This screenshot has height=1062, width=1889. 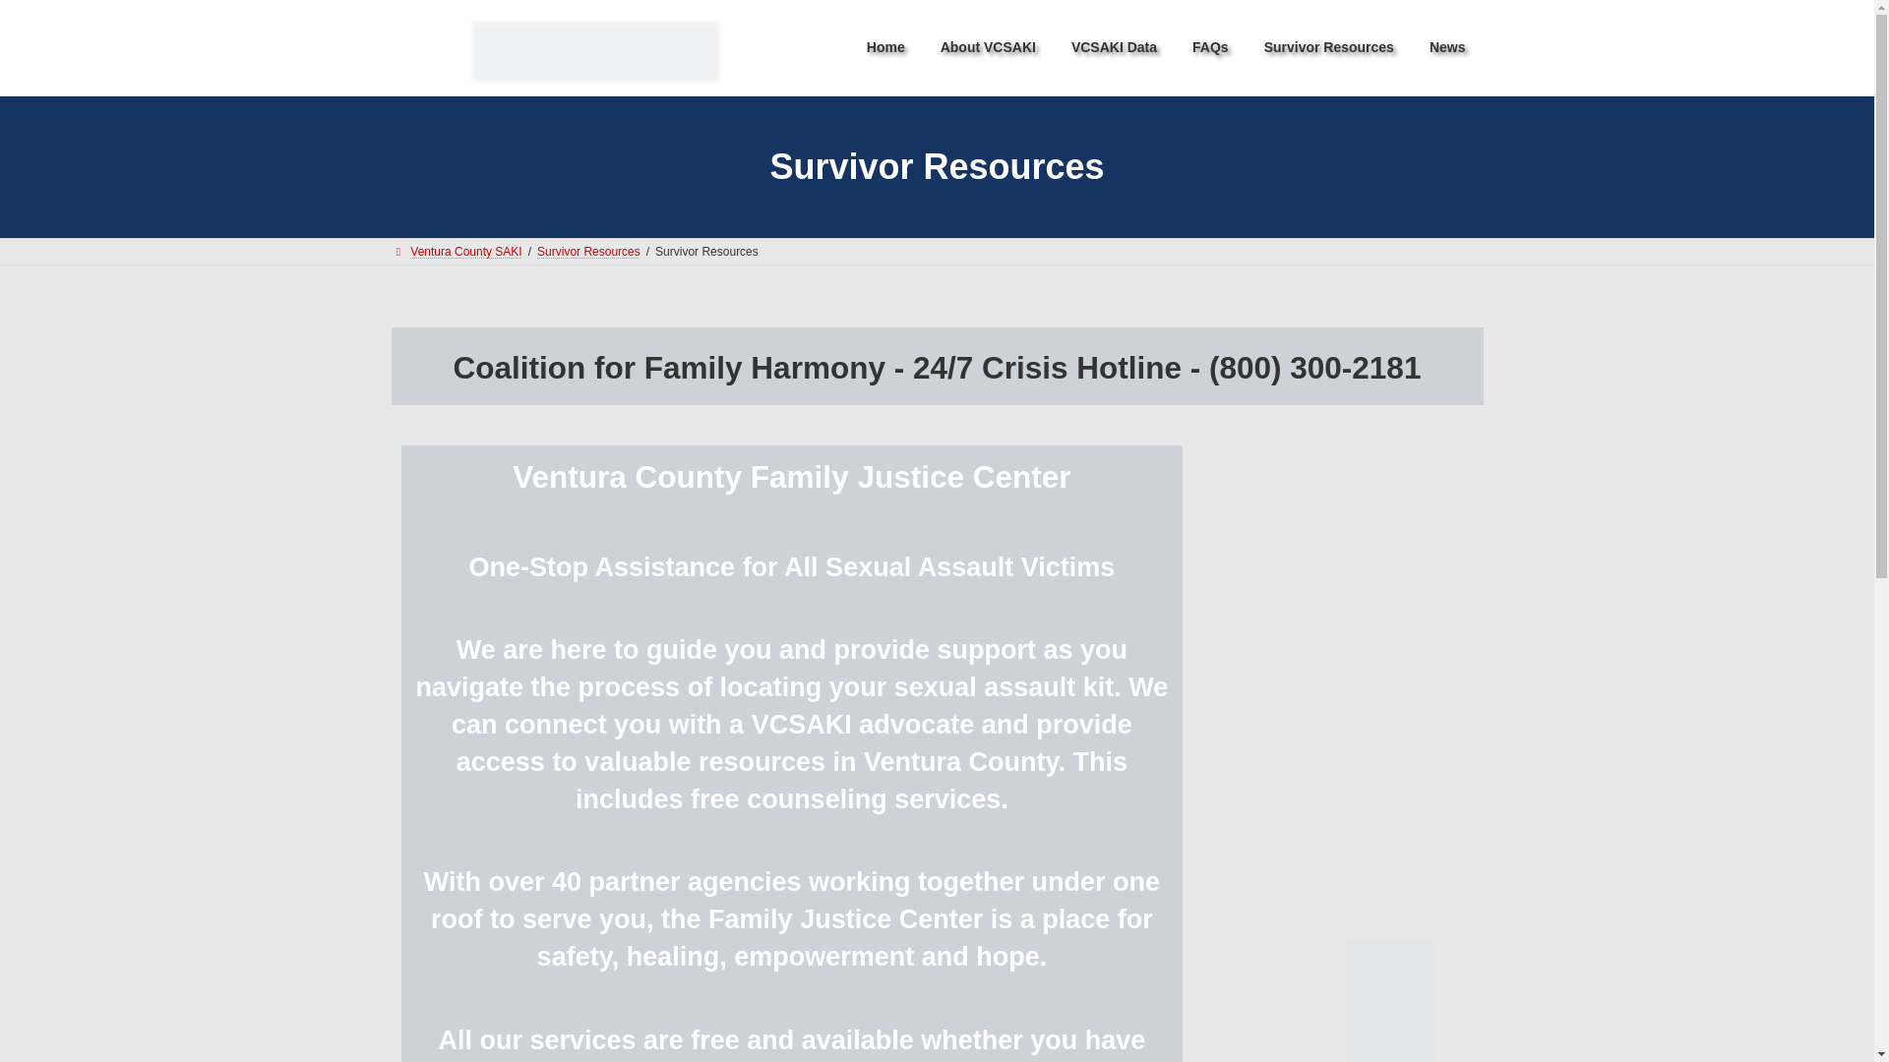 I want to click on FAQs, so click(x=1210, y=47).